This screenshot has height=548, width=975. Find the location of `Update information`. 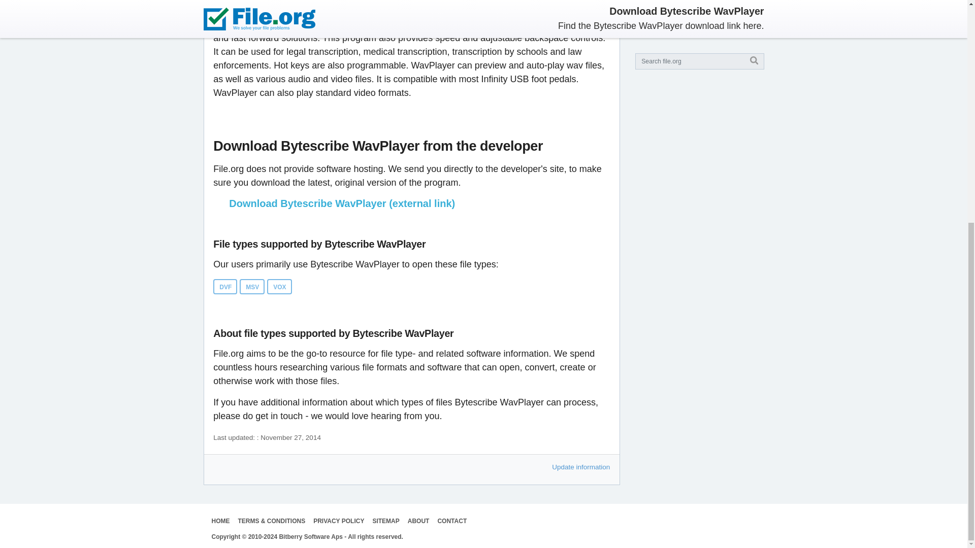

Update information is located at coordinates (581, 467).